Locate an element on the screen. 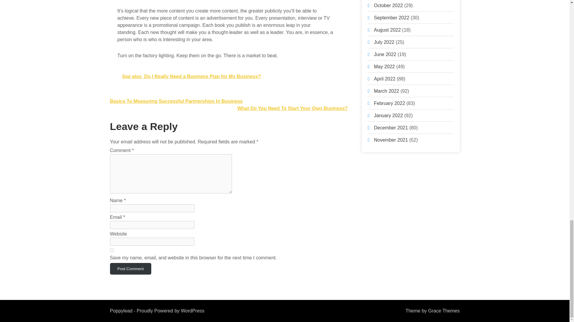 The image size is (574, 322). July 2022 is located at coordinates (384, 42).